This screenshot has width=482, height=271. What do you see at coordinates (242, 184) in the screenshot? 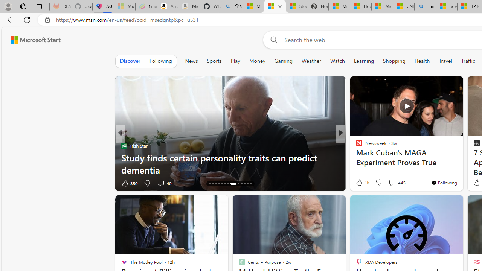
I see `AutomationID: tab-23` at bounding box center [242, 184].